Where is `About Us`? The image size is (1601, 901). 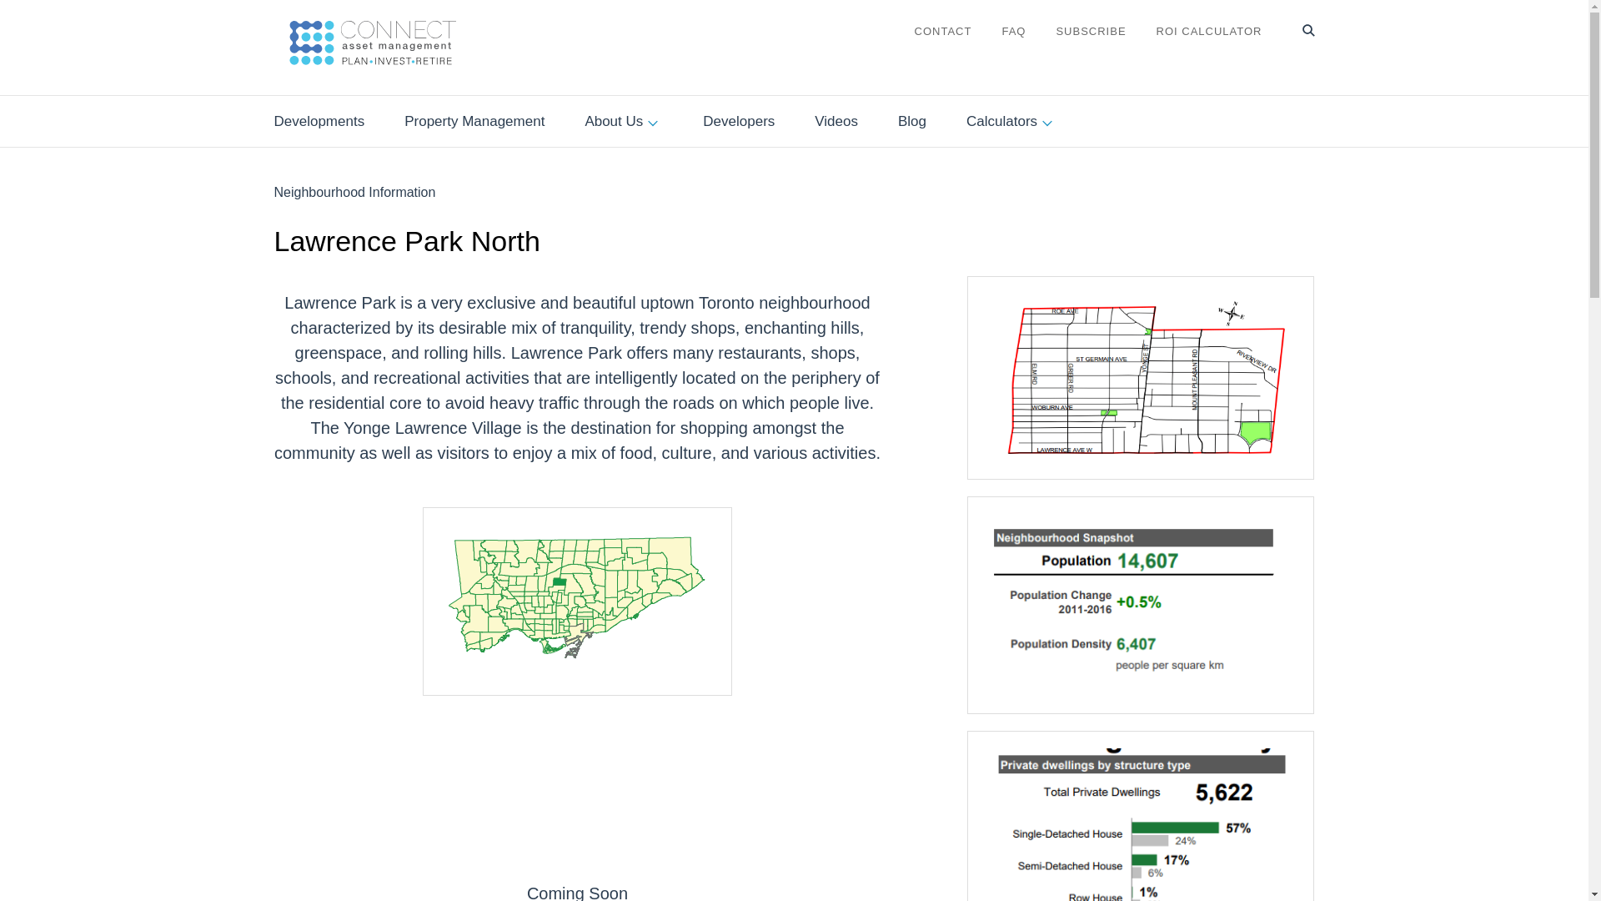 About Us is located at coordinates (623, 122).